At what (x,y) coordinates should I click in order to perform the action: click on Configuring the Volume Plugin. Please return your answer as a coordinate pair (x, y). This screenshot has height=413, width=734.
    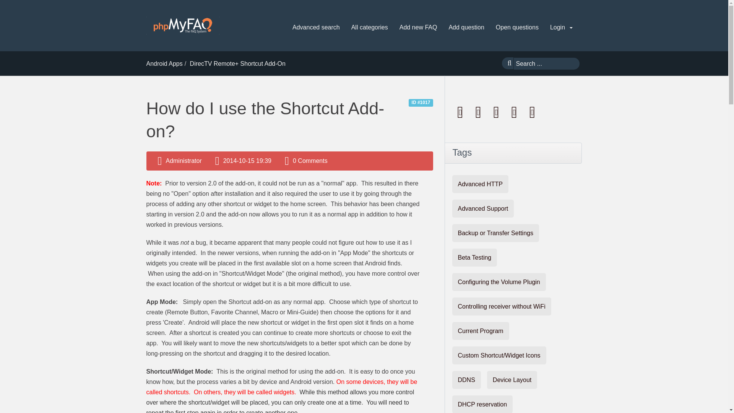
    Looking at the image, I should click on (499, 282).